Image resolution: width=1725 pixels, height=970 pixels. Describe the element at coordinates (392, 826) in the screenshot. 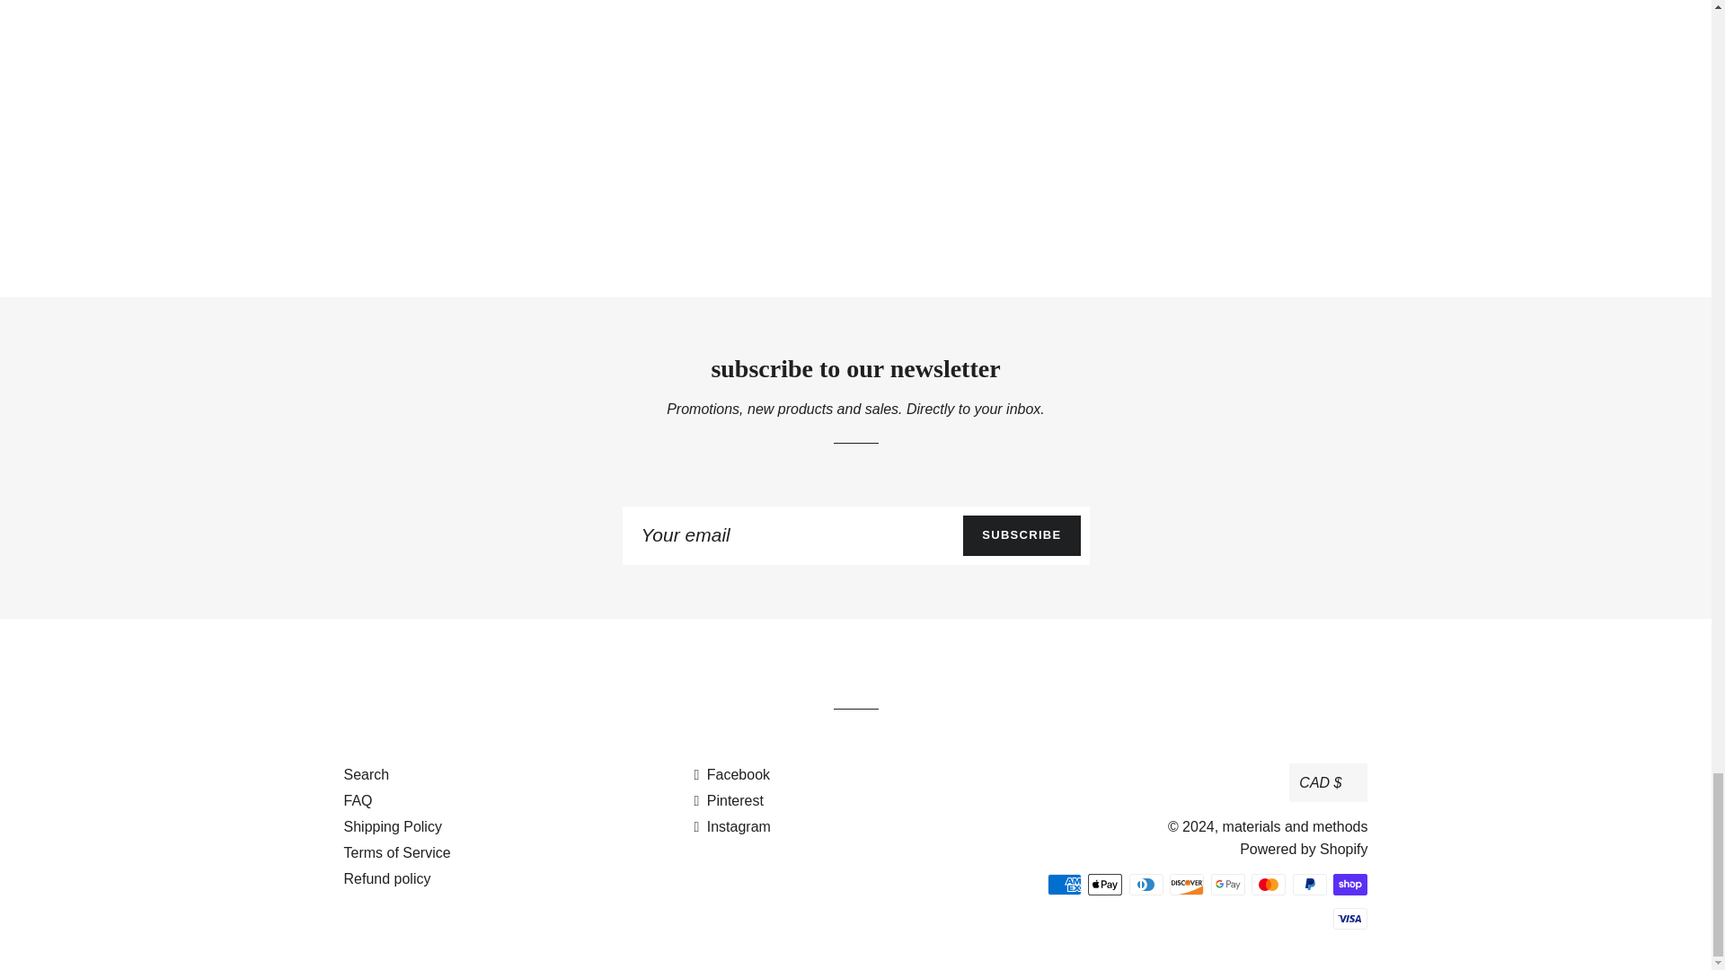

I see `Shipping Policy` at that location.